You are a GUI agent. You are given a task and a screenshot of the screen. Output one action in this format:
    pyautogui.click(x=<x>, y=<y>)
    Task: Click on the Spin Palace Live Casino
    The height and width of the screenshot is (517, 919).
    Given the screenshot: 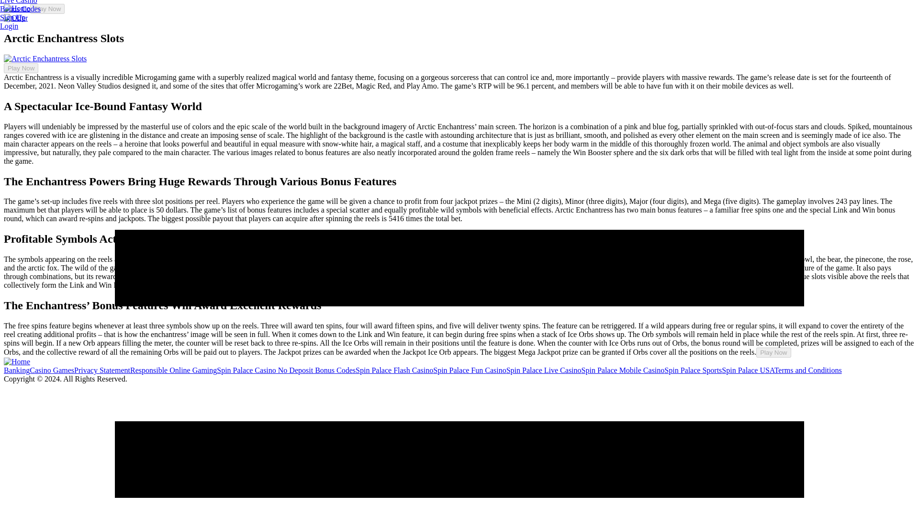 What is the action you would take?
    pyautogui.click(x=544, y=370)
    